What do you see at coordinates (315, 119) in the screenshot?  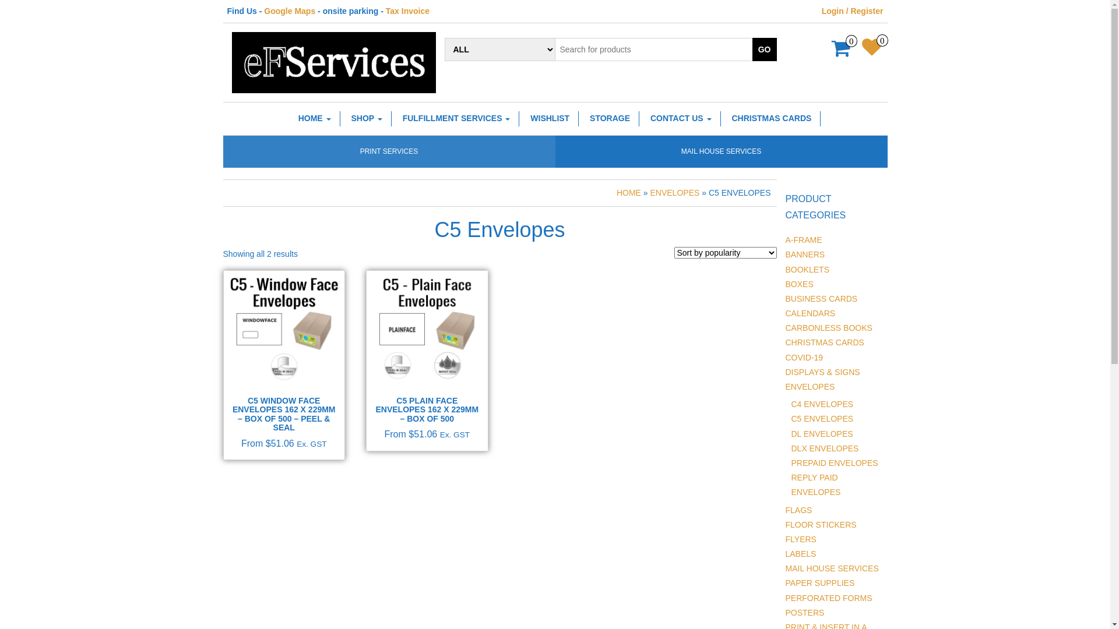 I see `HOME` at bounding box center [315, 119].